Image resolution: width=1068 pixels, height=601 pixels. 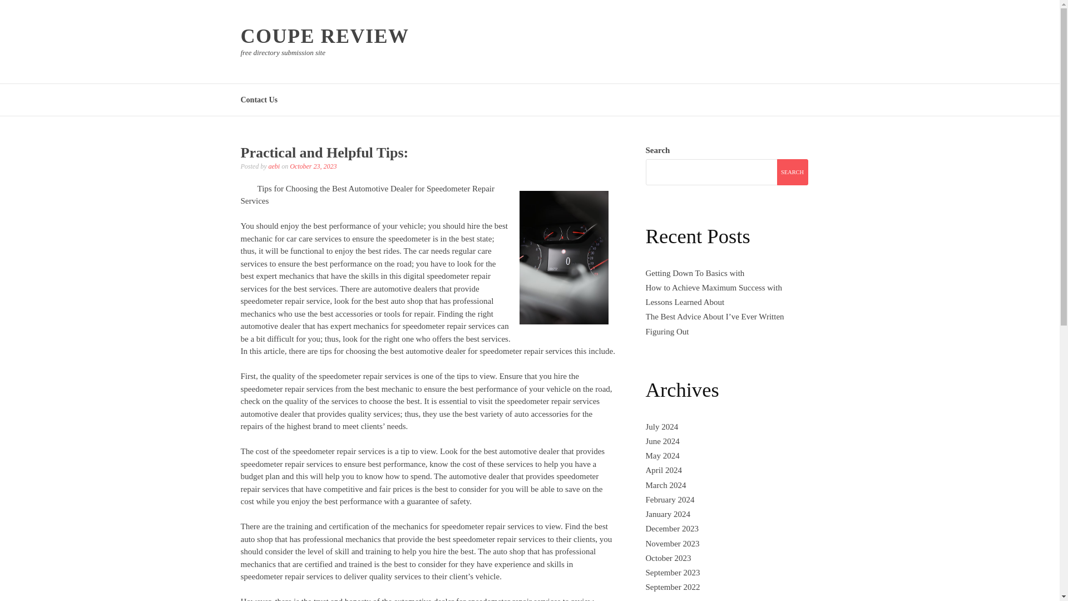 I want to click on November 2023, so click(x=672, y=543).